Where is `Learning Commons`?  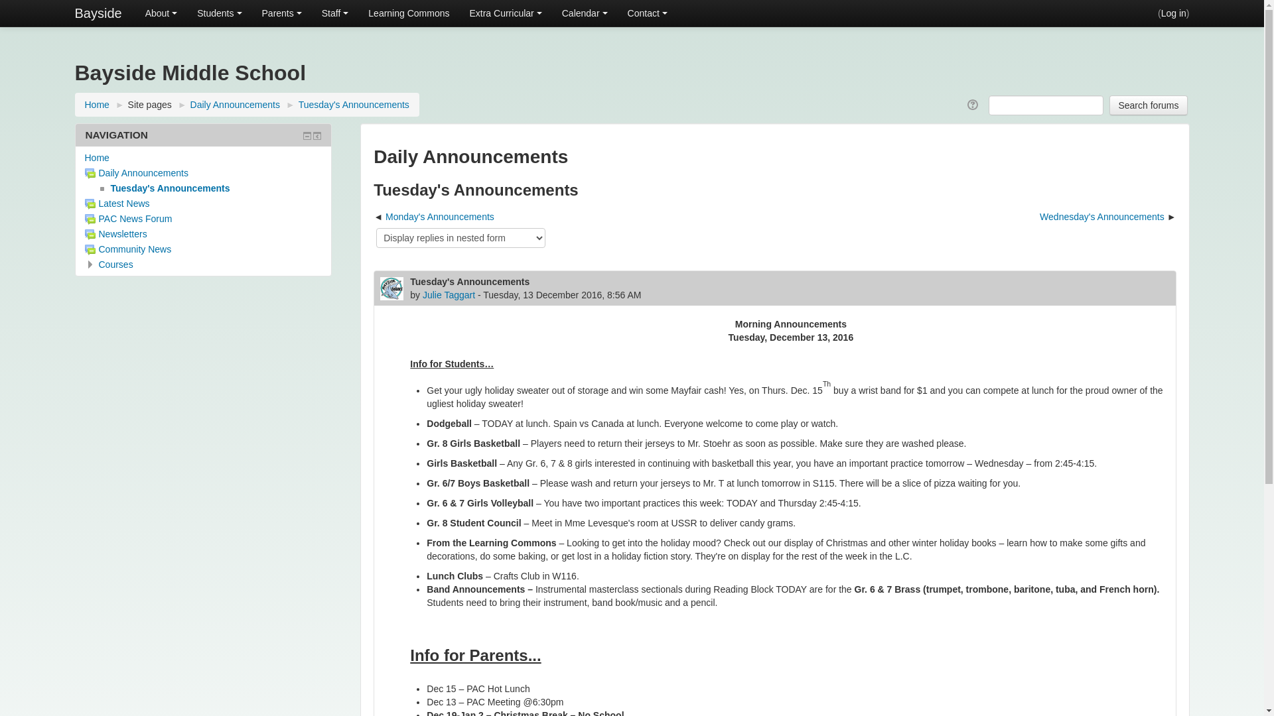 Learning Commons is located at coordinates (409, 13).